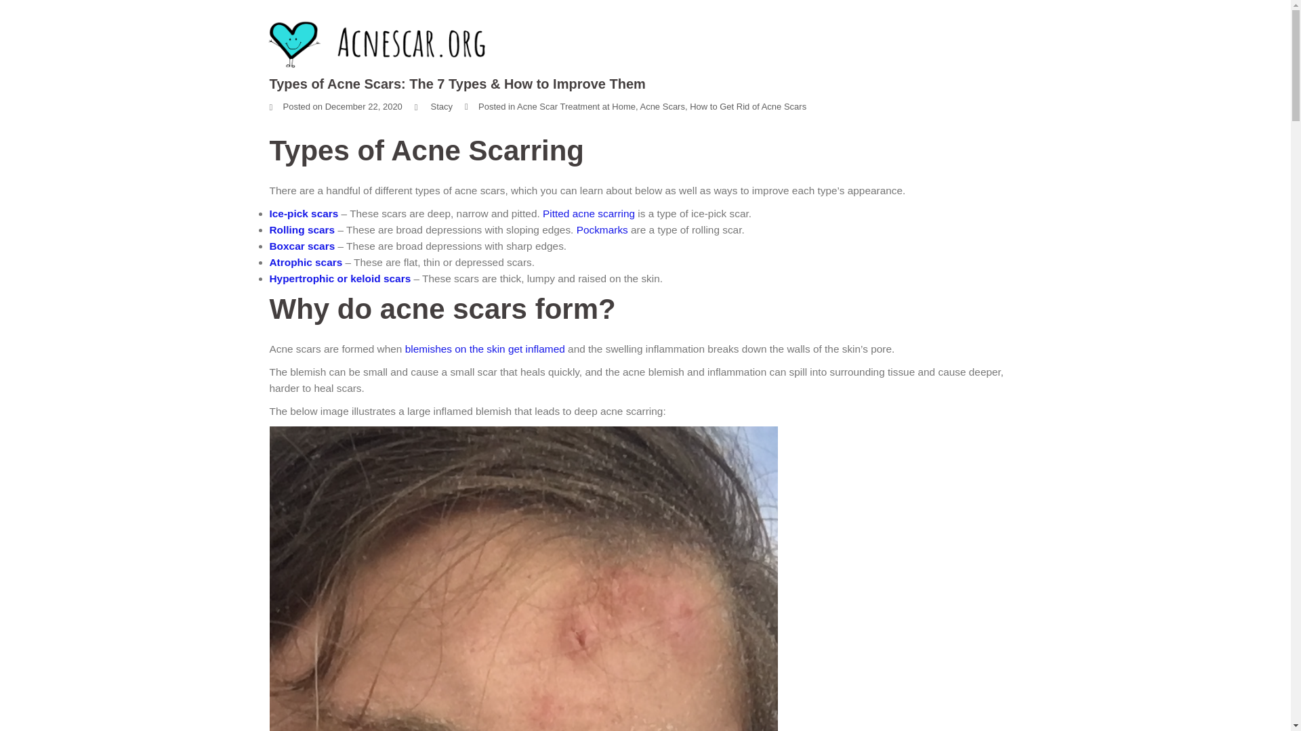 The width and height of the screenshot is (1301, 731). I want to click on blemishes on the skin get inflamed, so click(484, 348).